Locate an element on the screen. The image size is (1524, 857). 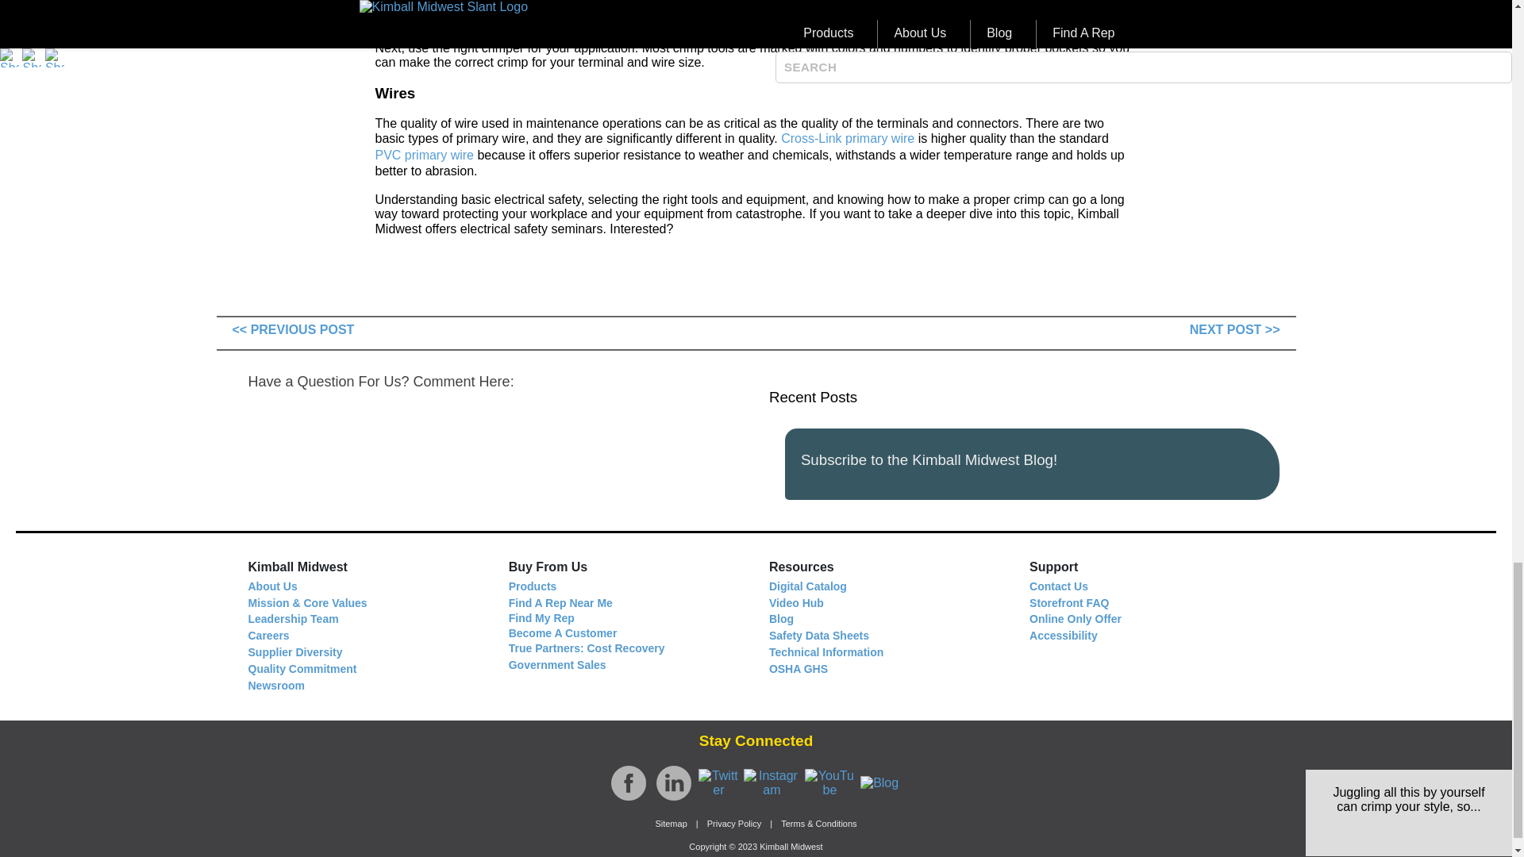
About Us is located at coordinates (271, 586).